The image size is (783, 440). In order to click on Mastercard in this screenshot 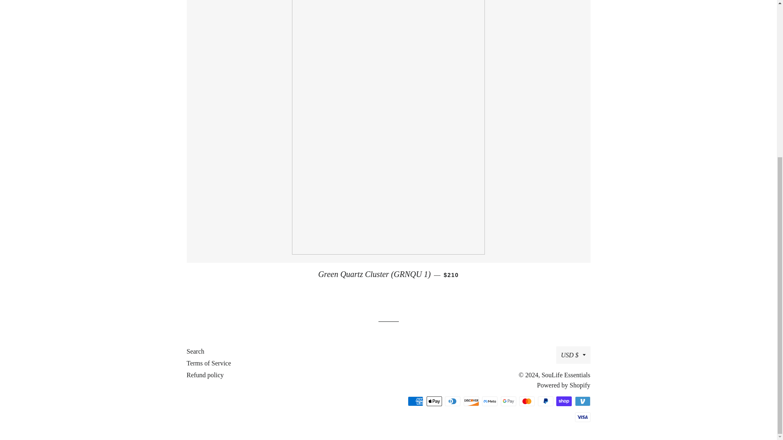, I will do `click(527, 401)`.